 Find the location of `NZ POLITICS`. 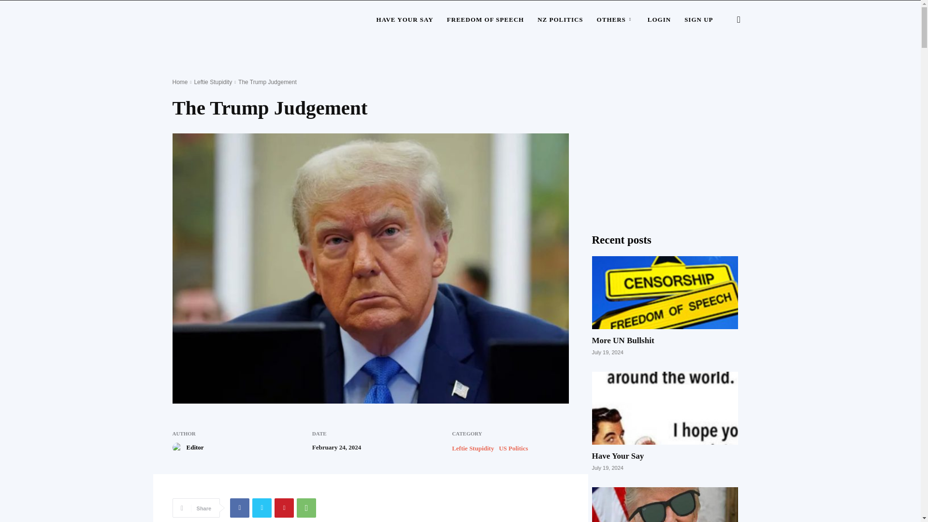

NZ POLITICS is located at coordinates (560, 20).